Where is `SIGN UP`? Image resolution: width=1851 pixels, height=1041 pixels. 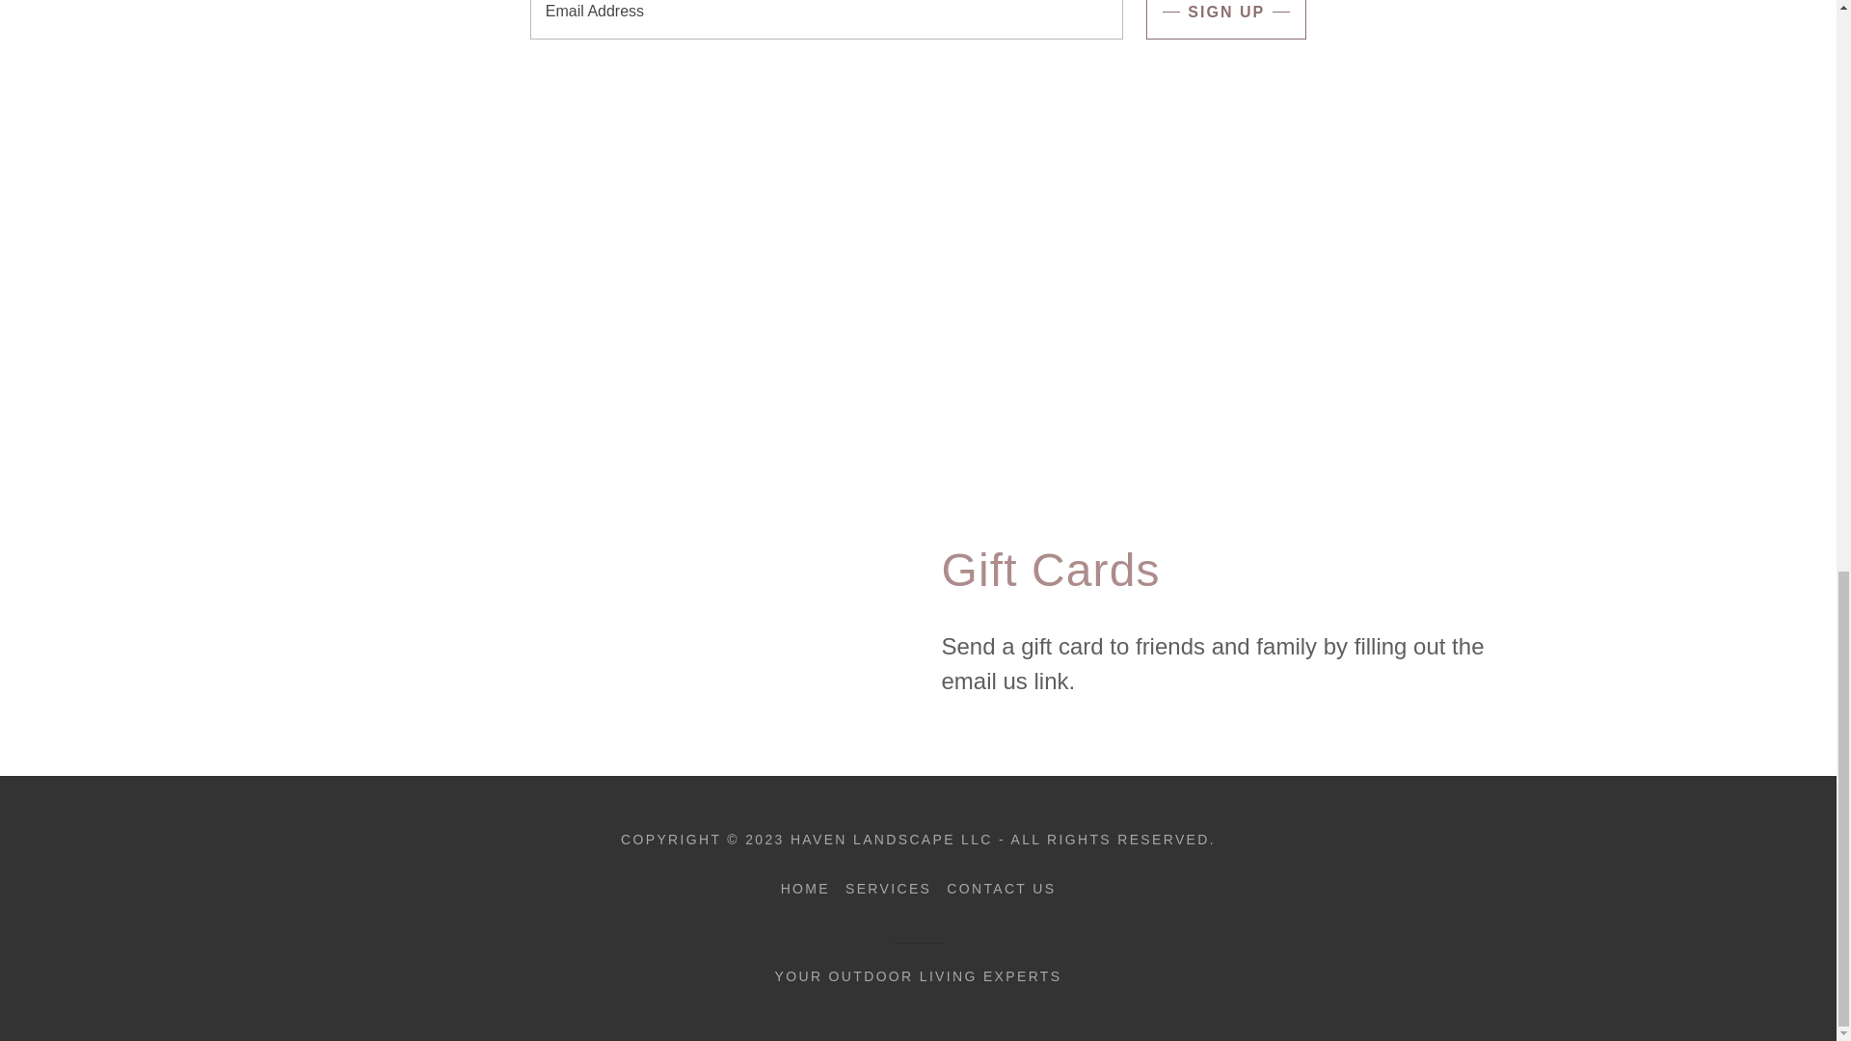 SIGN UP is located at coordinates (1226, 19).